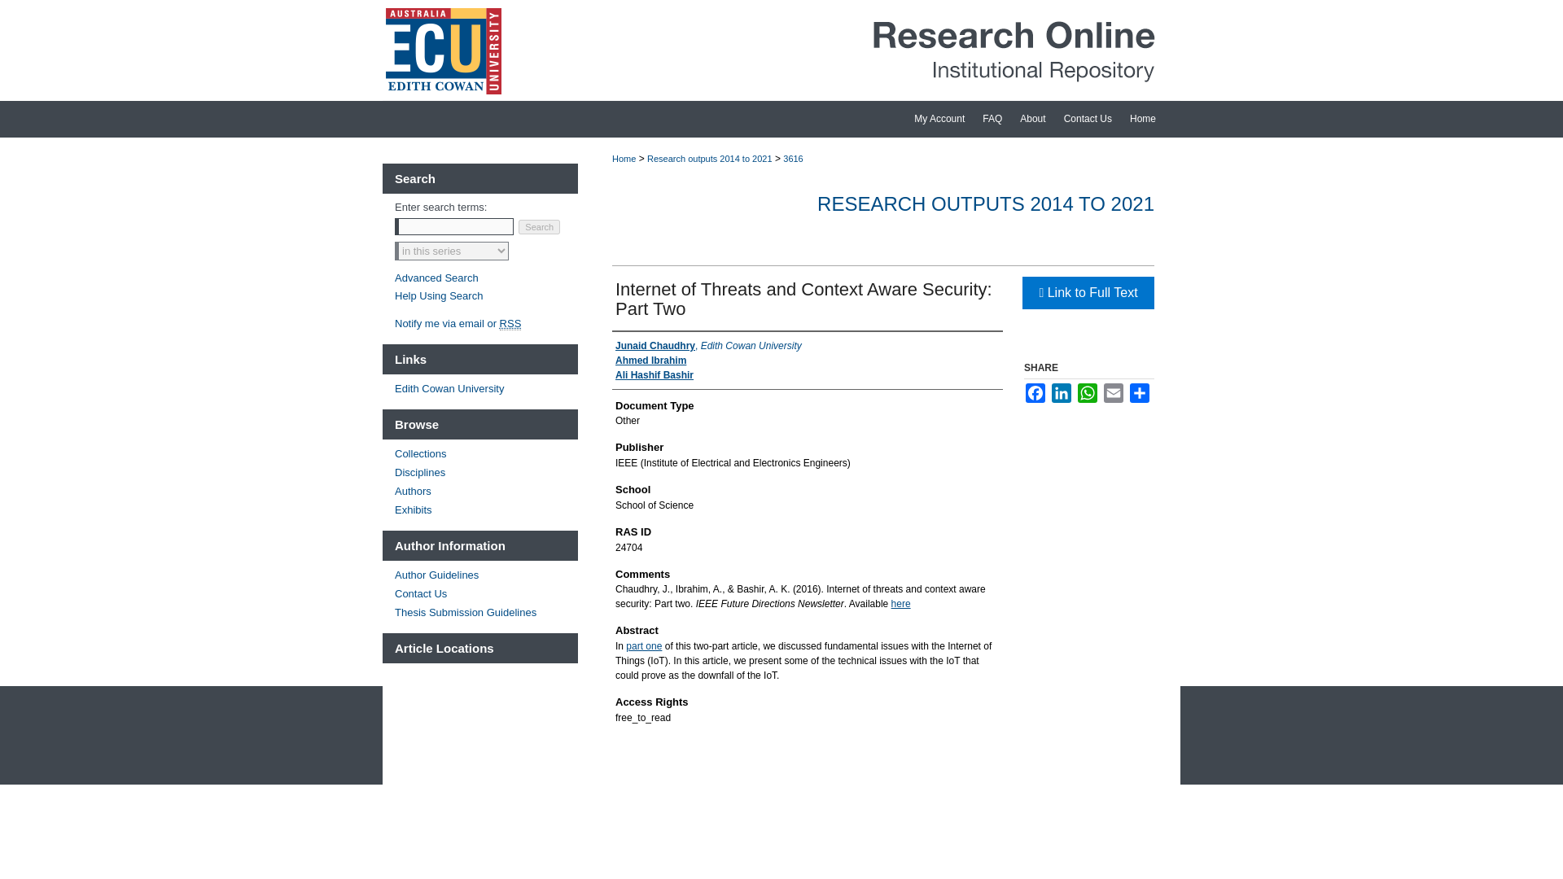  I want to click on LinkedIn, so click(1062, 392).